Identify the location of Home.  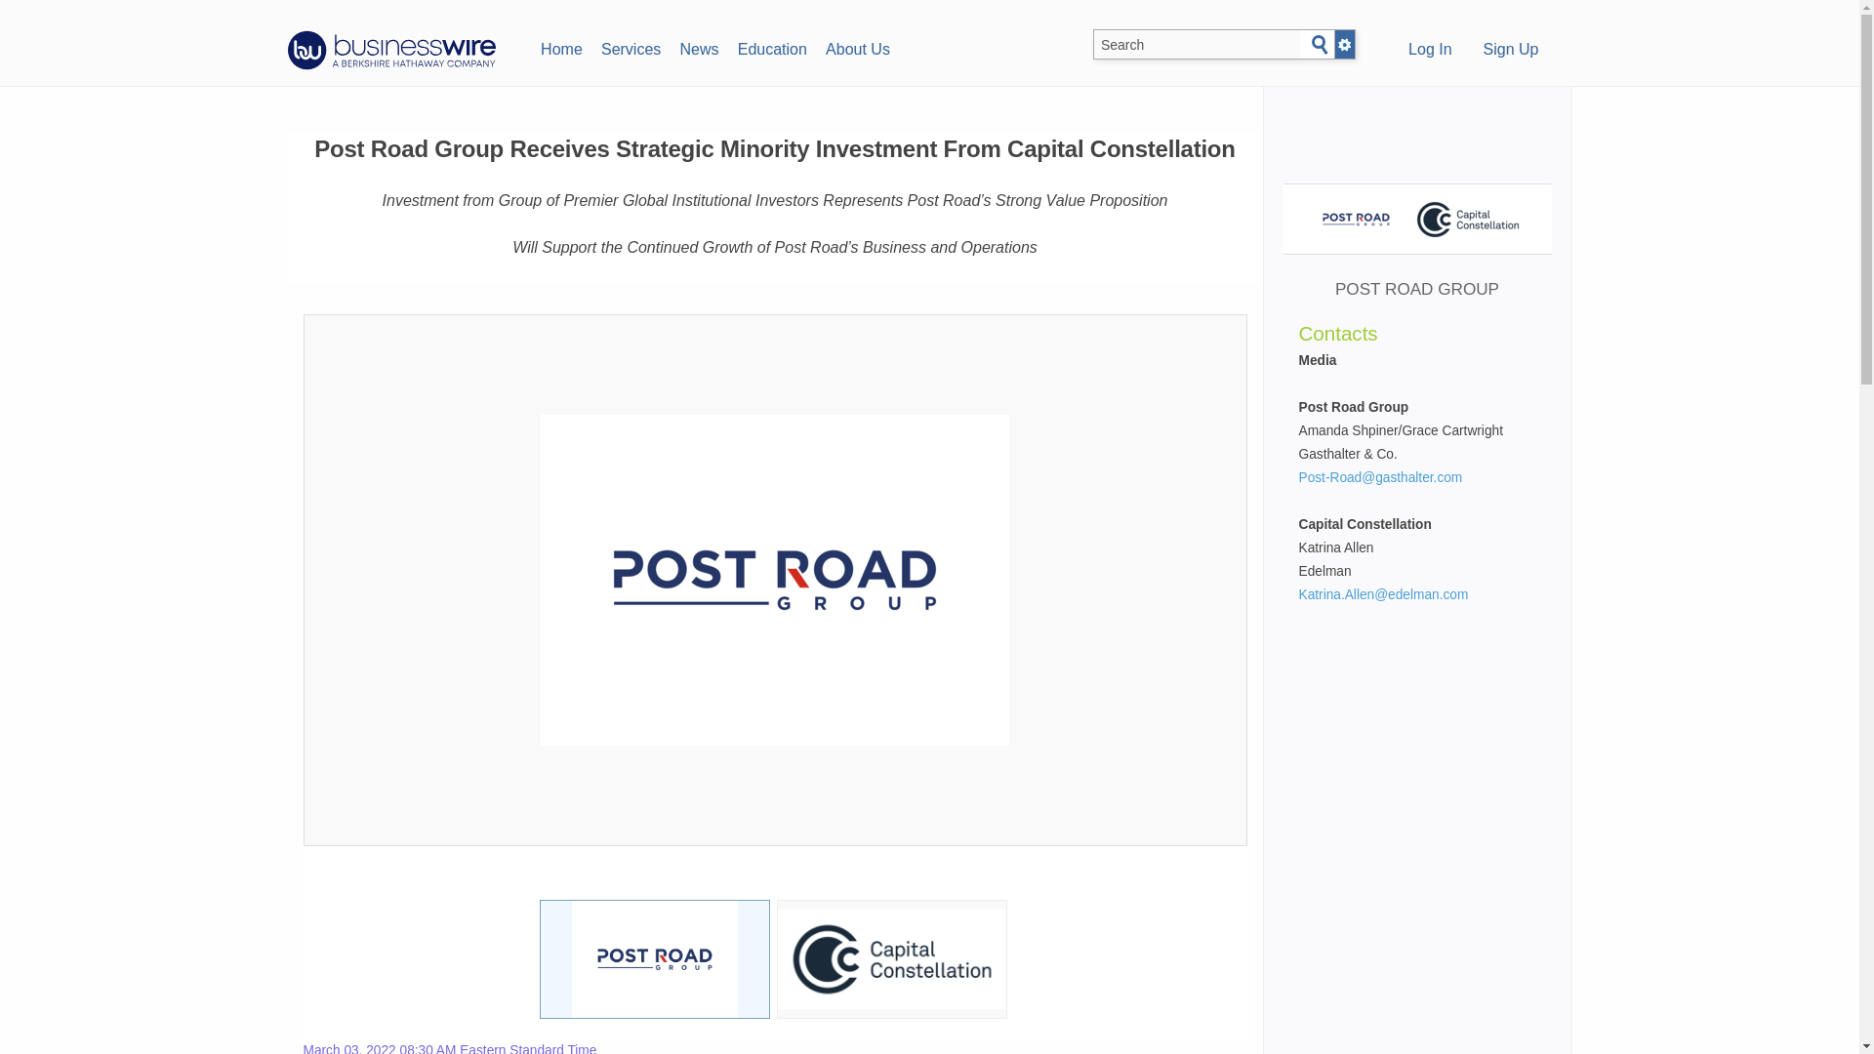
(560, 47).